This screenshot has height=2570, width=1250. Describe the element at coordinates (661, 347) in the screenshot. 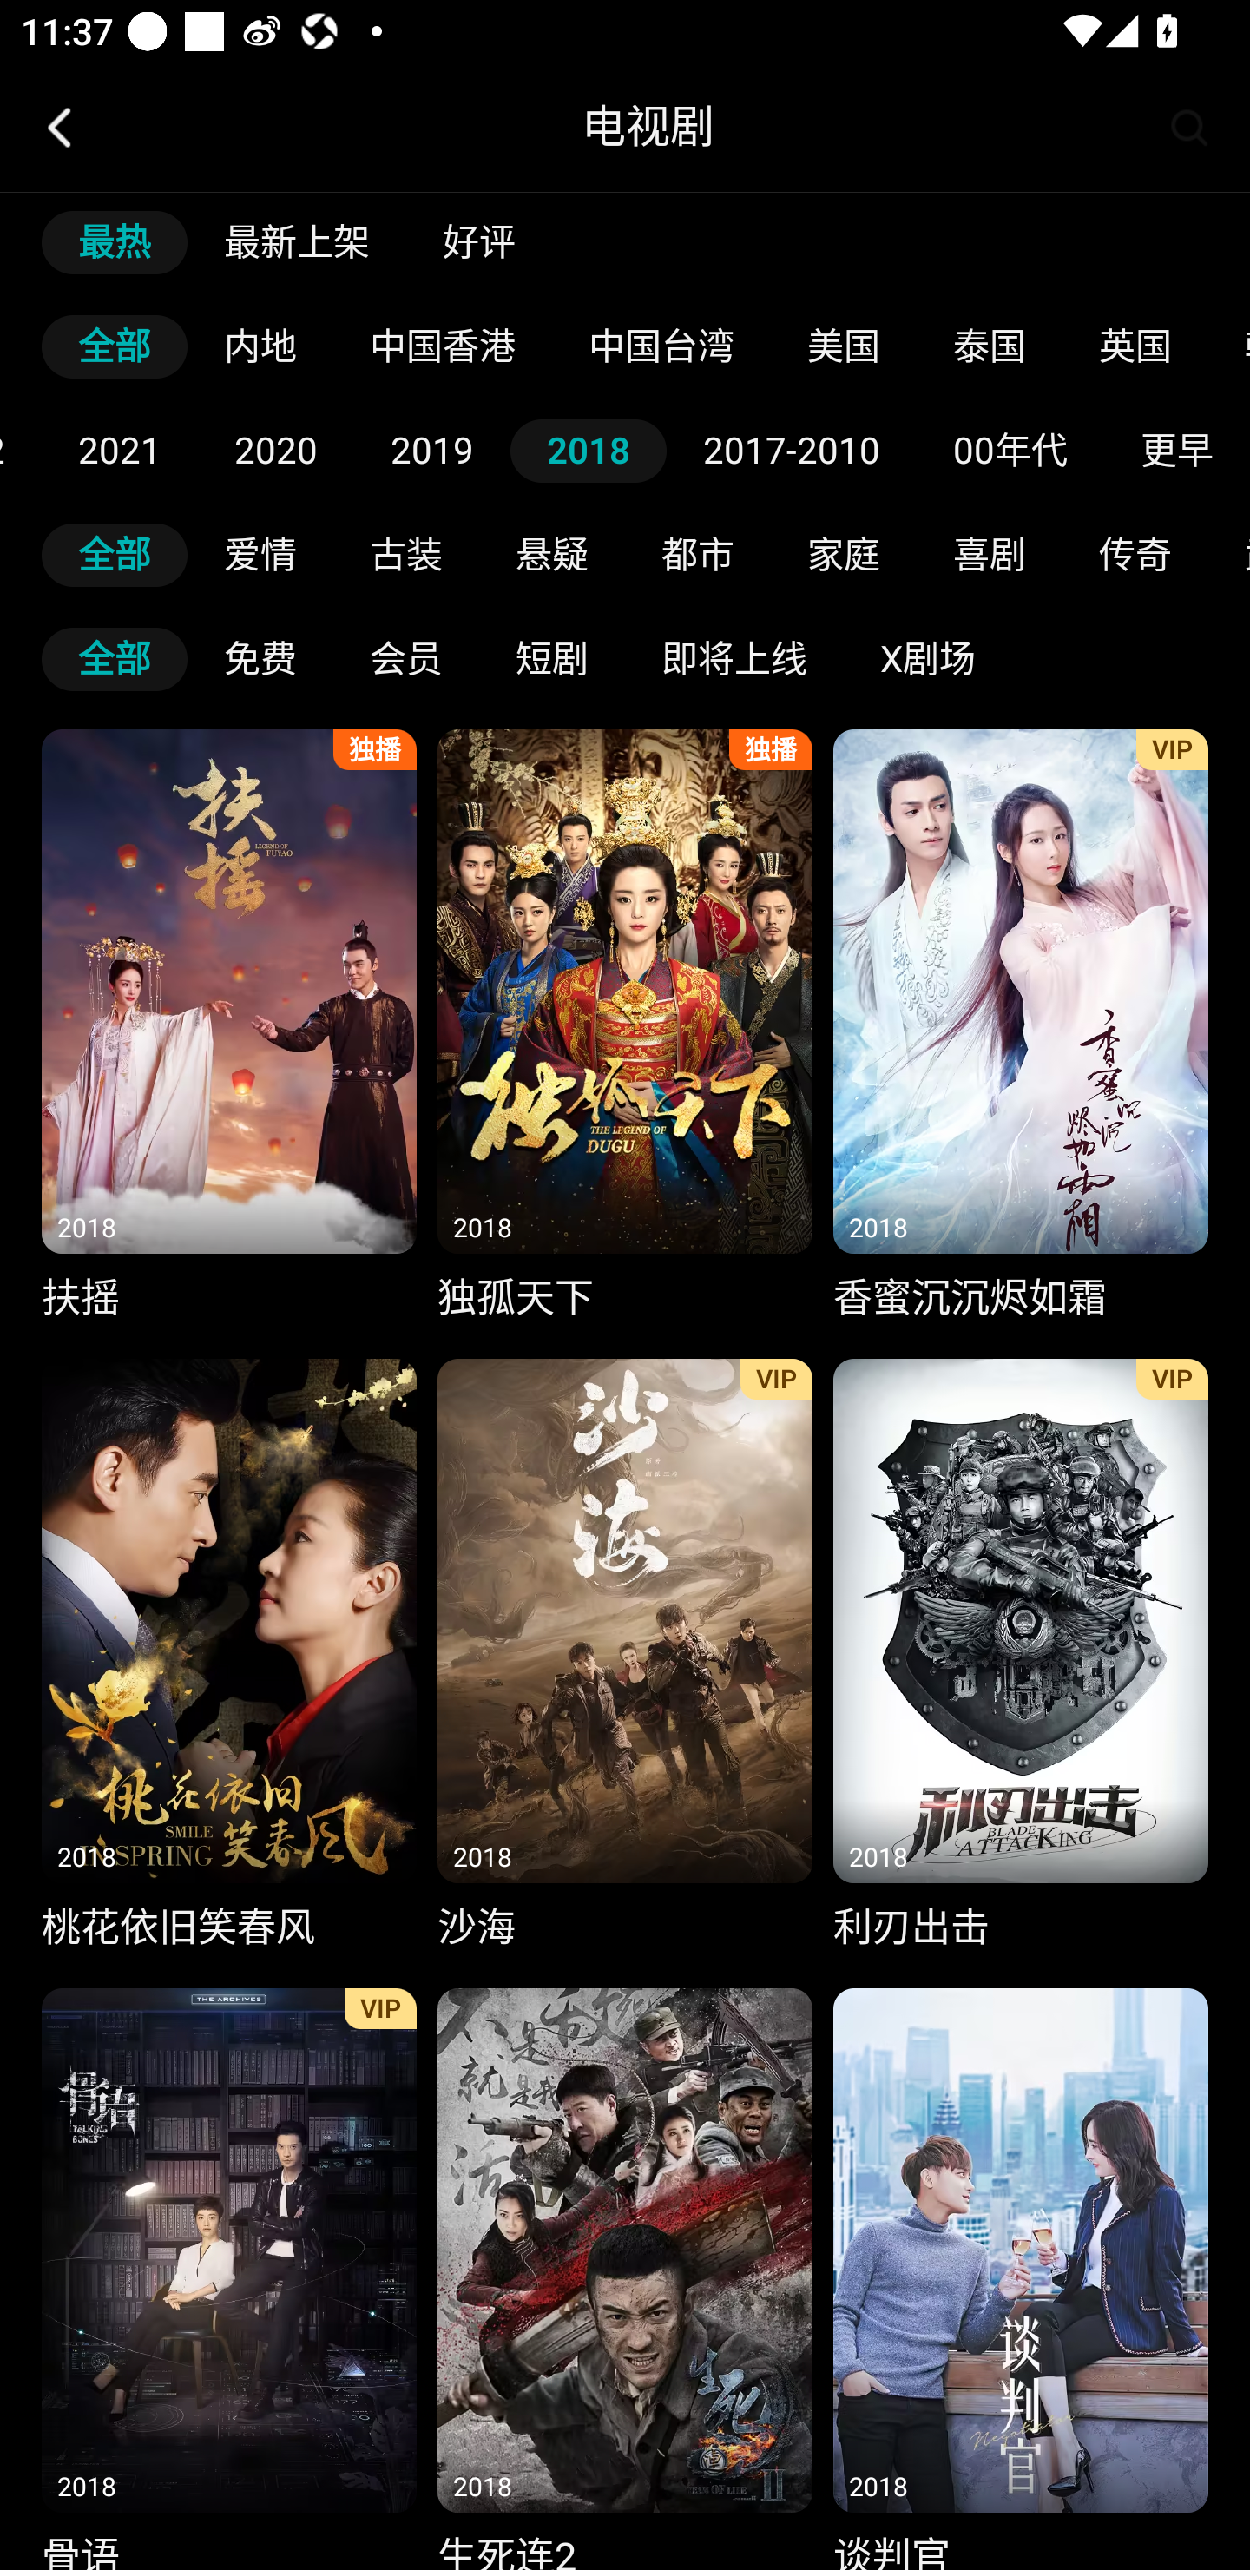

I see `中国台湾` at that location.